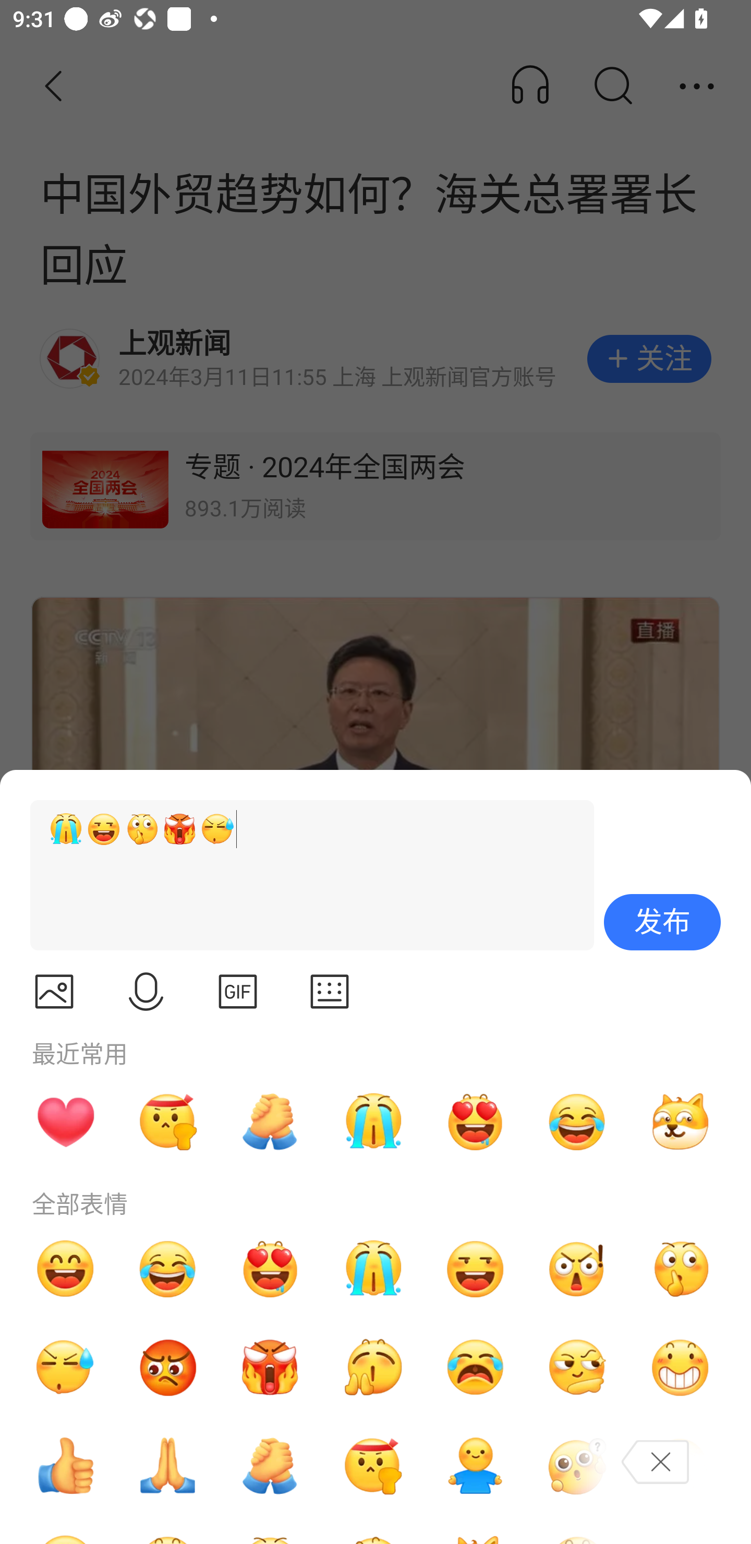 The image size is (751, 1544). Describe the element at coordinates (65, 1368) in the screenshot. I see `汗` at that location.